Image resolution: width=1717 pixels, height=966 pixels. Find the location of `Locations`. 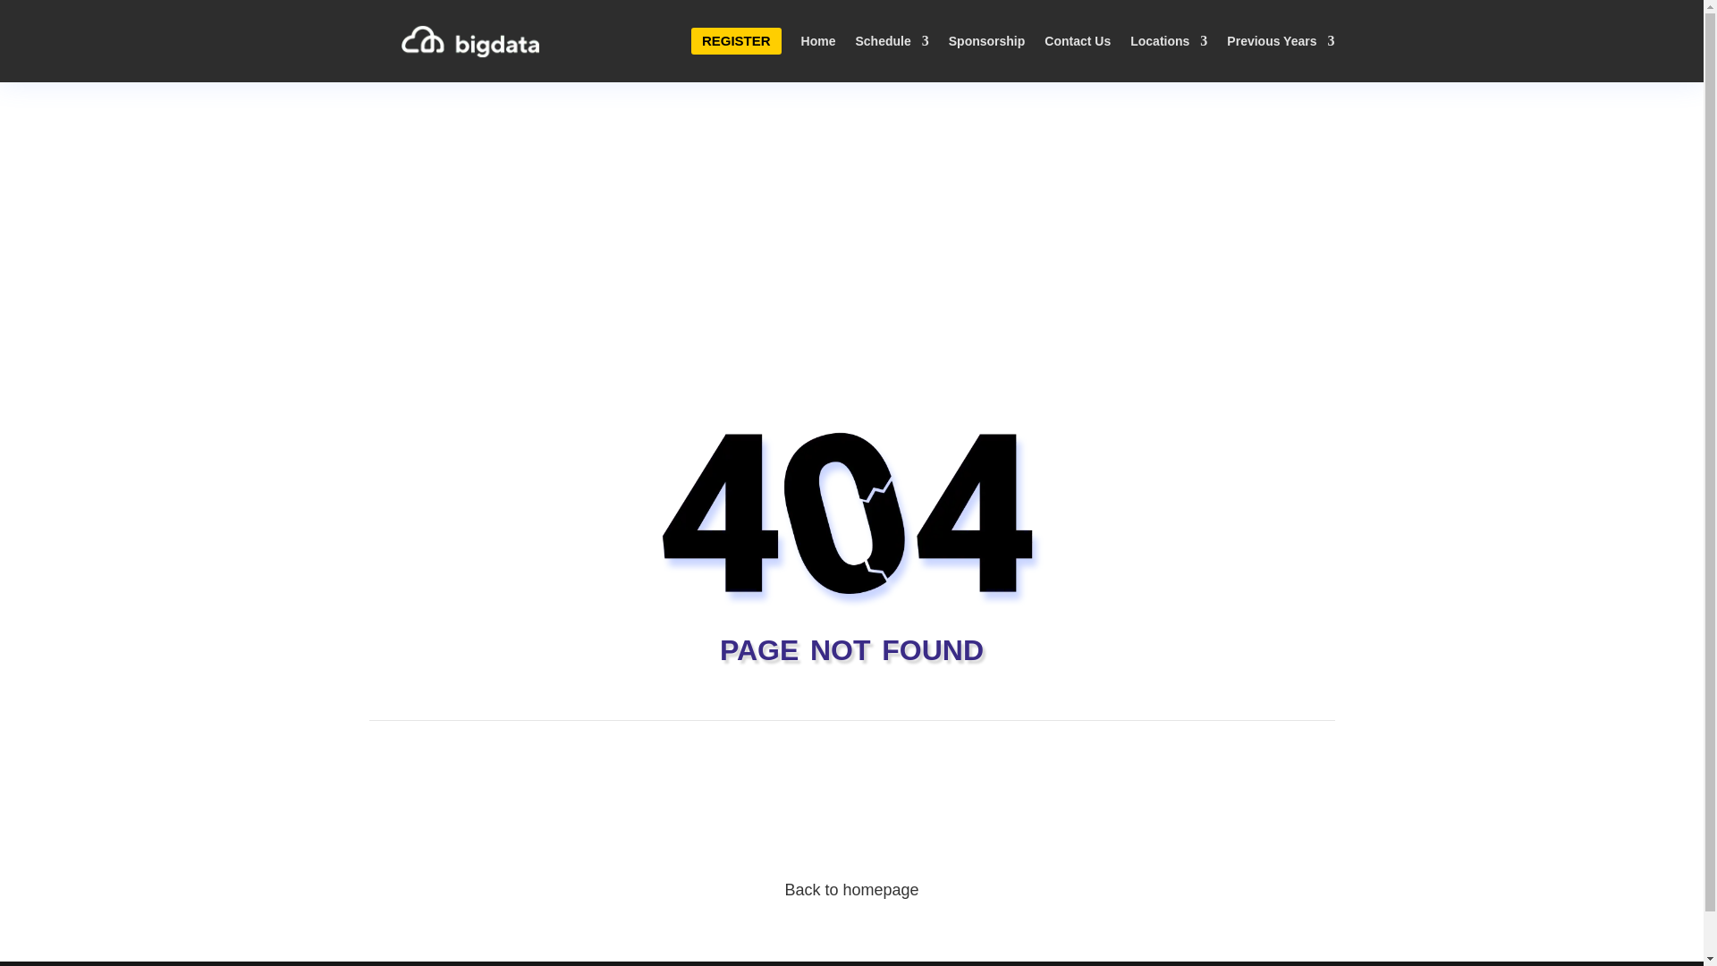

Locations is located at coordinates (1168, 41).